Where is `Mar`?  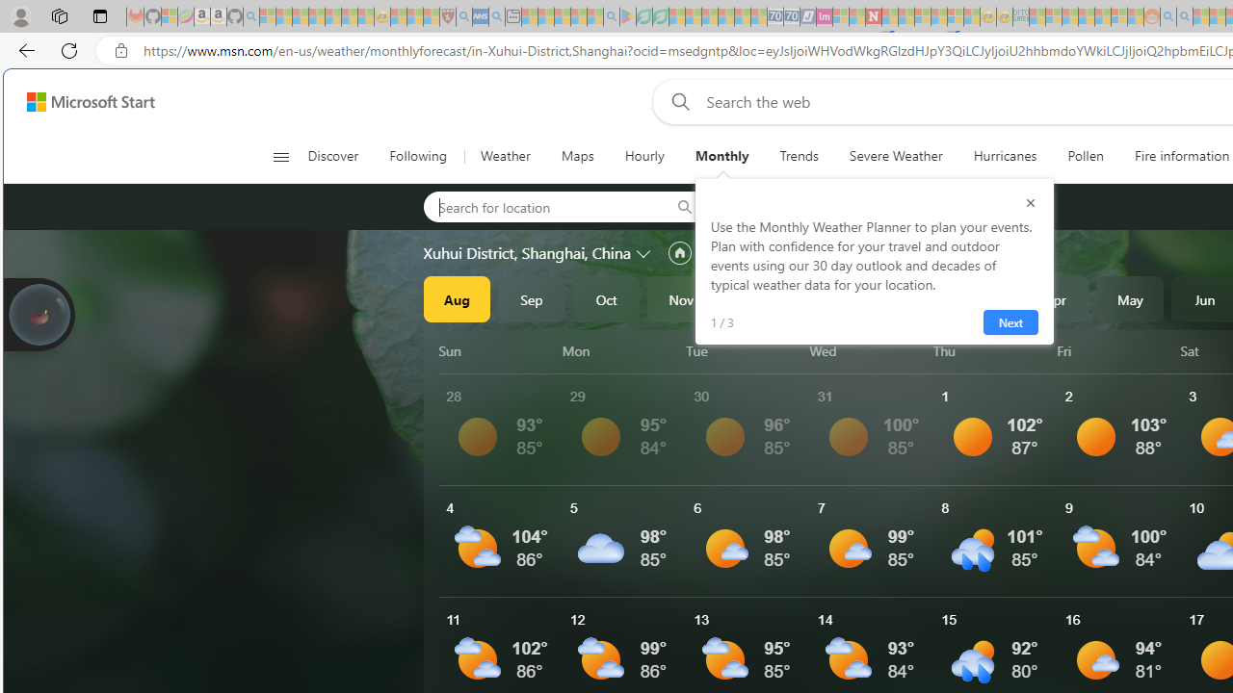 Mar is located at coordinates (981, 298).